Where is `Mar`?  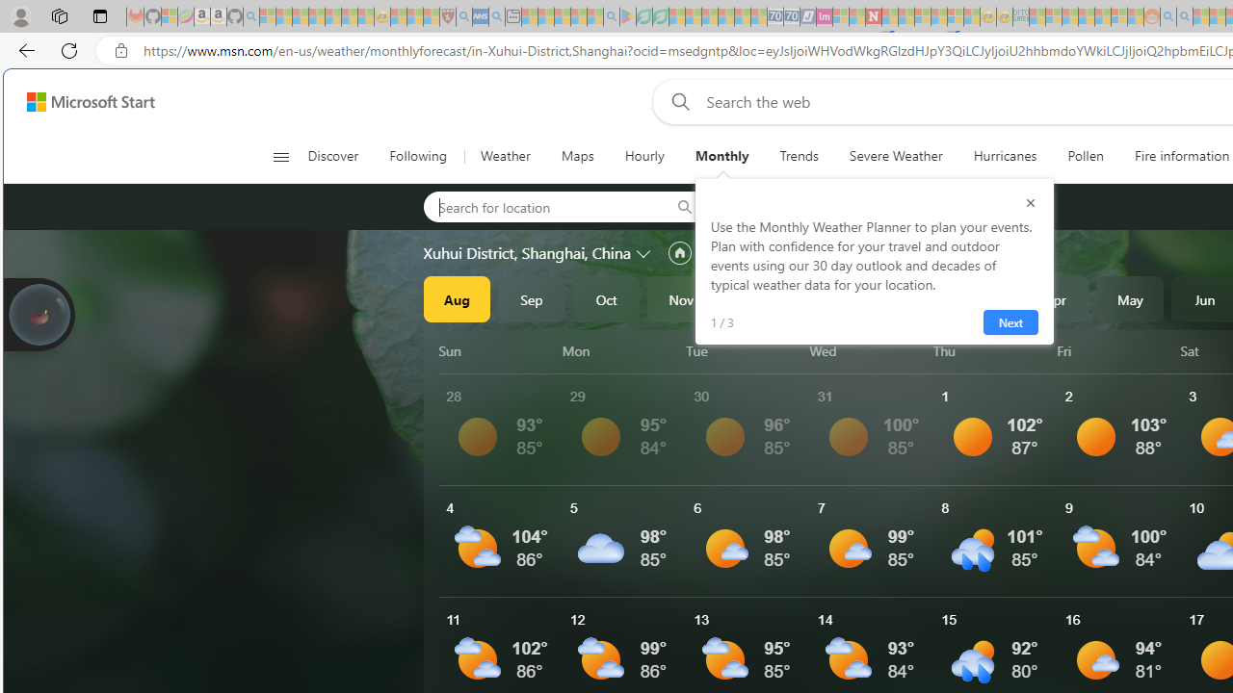 Mar is located at coordinates (981, 298).